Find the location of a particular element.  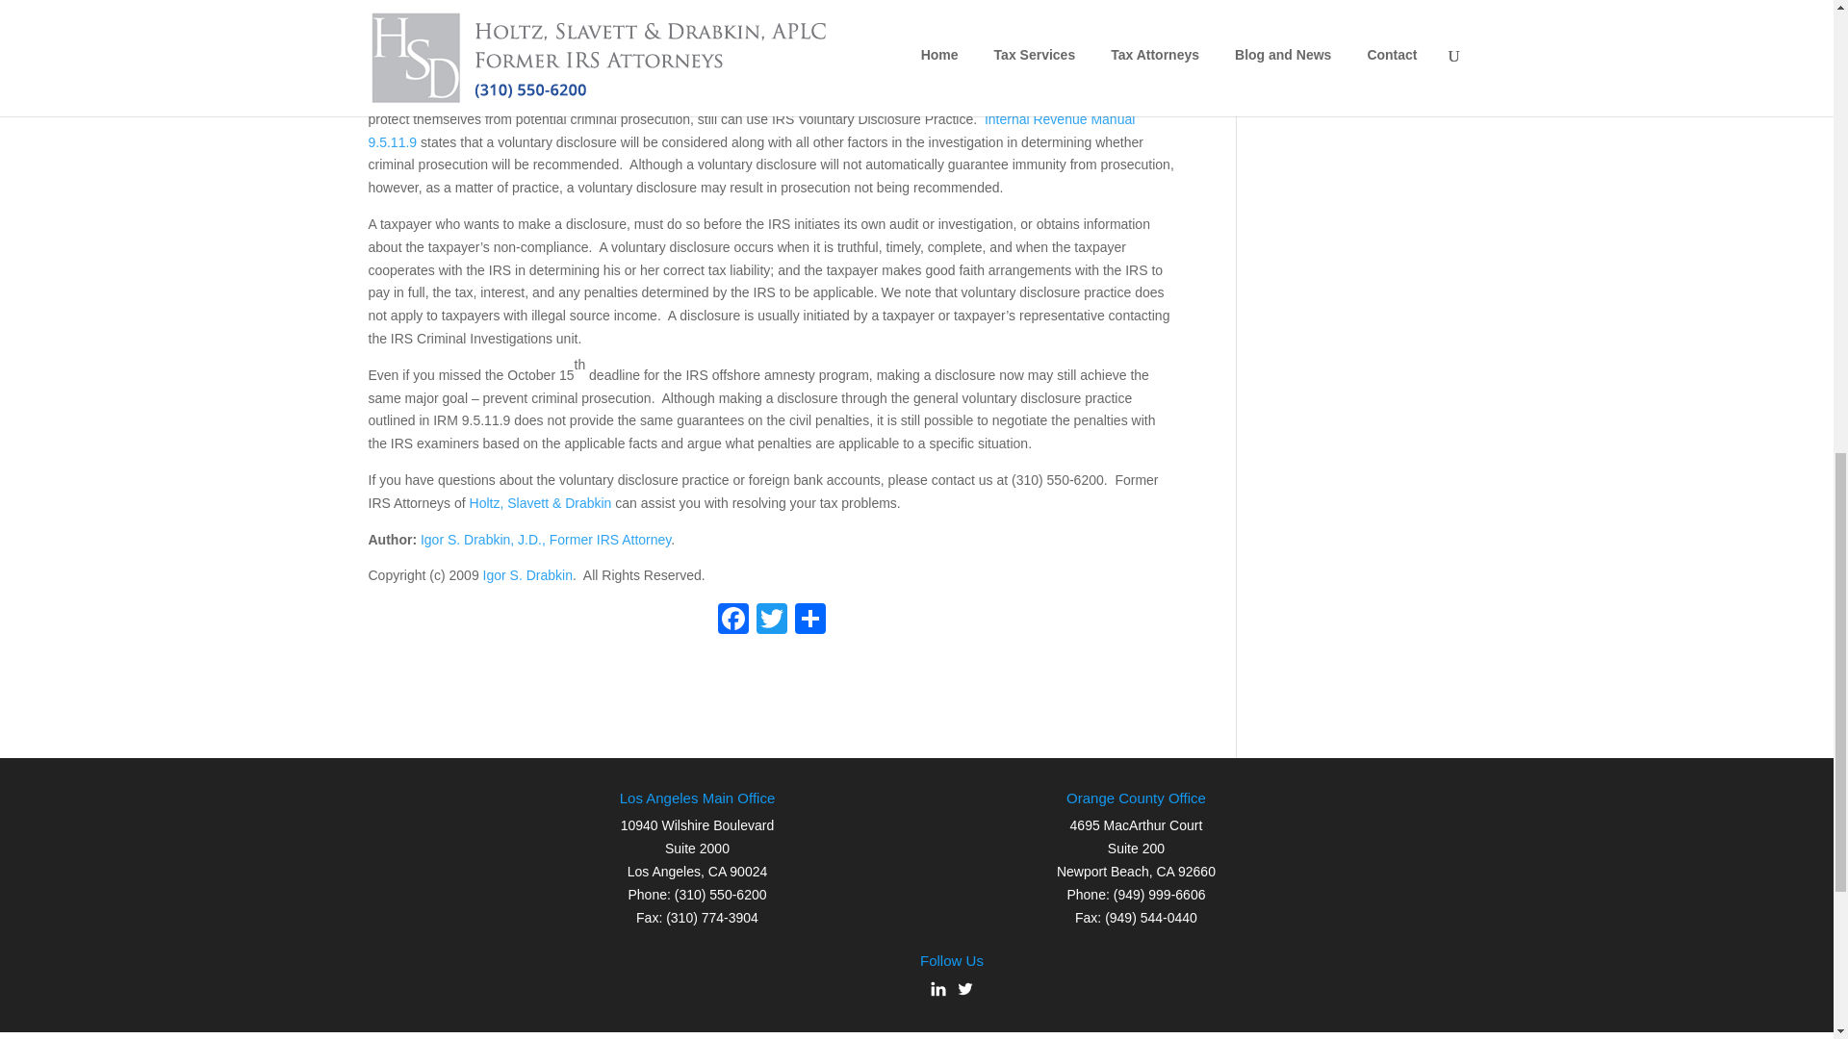

Twitter is located at coordinates (771, 621).